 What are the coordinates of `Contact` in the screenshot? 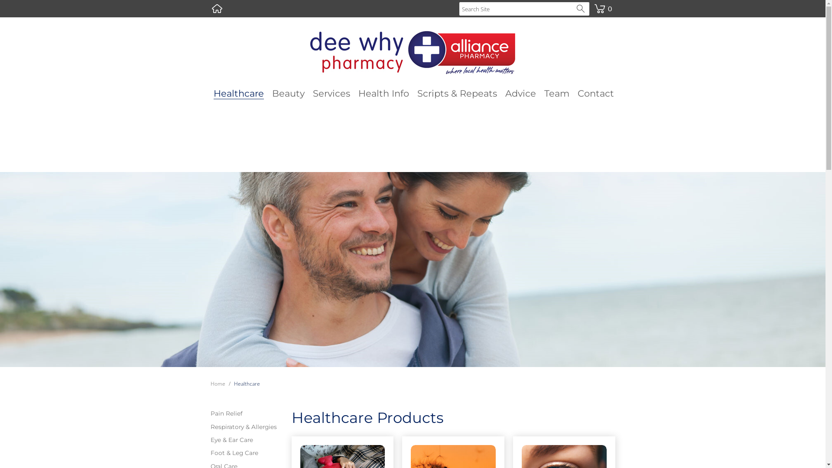 It's located at (595, 94).